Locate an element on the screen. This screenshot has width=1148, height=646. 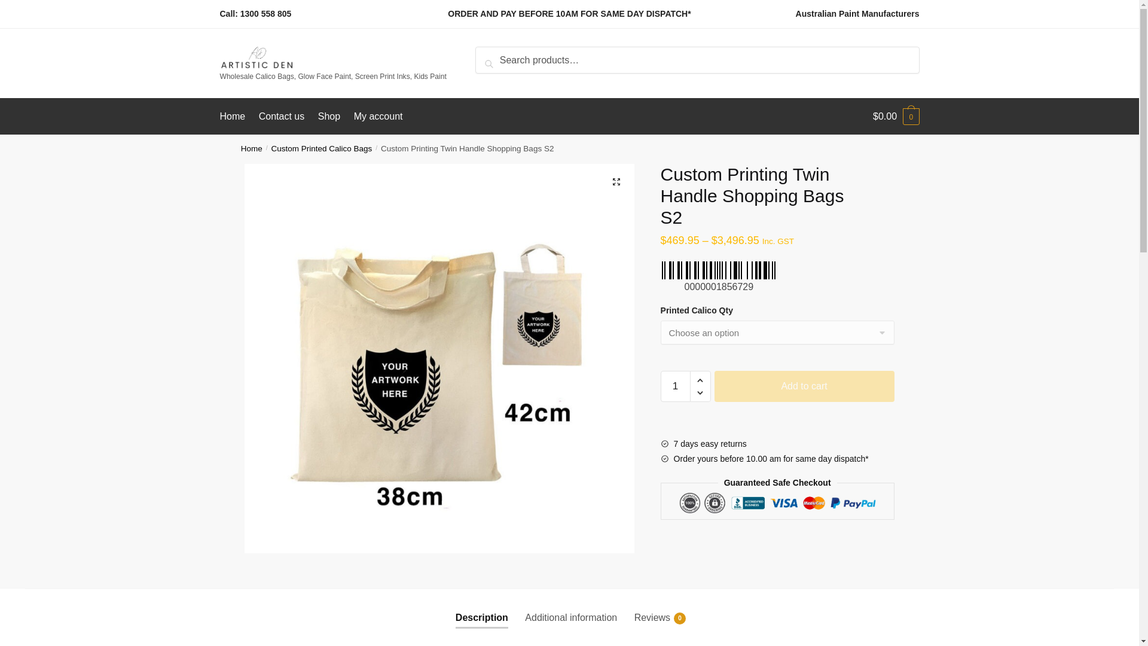
My account is located at coordinates (378, 116).